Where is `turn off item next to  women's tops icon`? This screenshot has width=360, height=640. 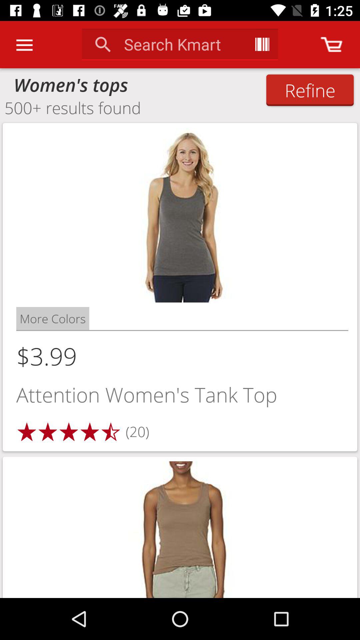
turn off item next to  women's tops icon is located at coordinates (310, 90).